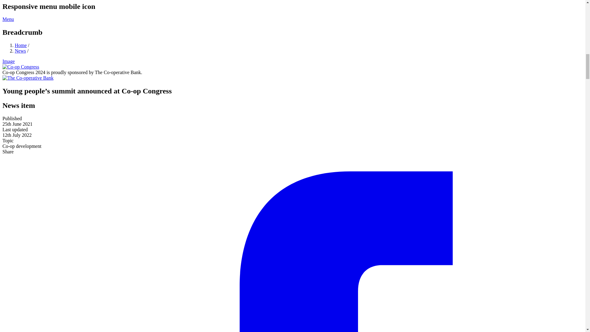 This screenshot has width=590, height=332. What do you see at coordinates (8, 19) in the screenshot?
I see `Menu` at bounding box center [8, 19].